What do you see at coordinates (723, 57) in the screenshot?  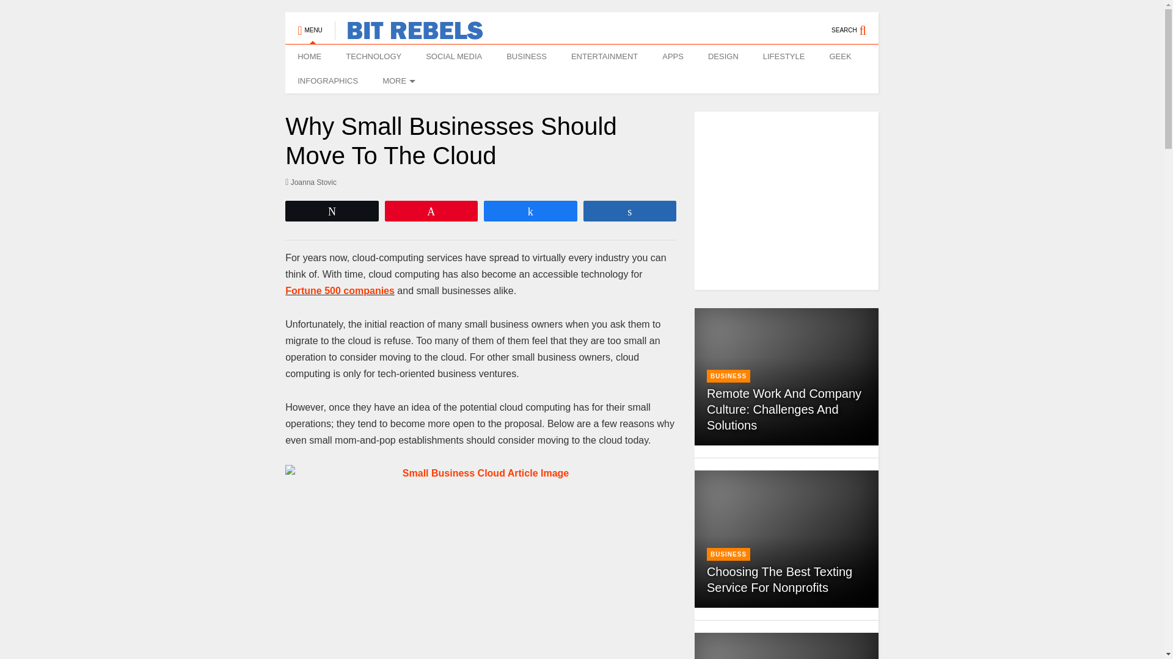 I see `DESIGN` at bounding box center [723, 57].